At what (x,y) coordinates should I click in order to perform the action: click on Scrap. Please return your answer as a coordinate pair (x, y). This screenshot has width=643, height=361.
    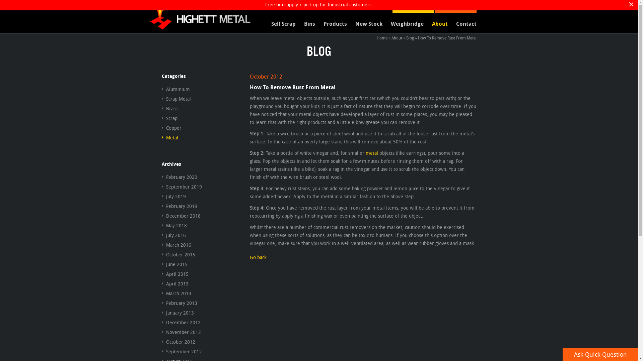
    Looking at the image, I should click on (169, 118).